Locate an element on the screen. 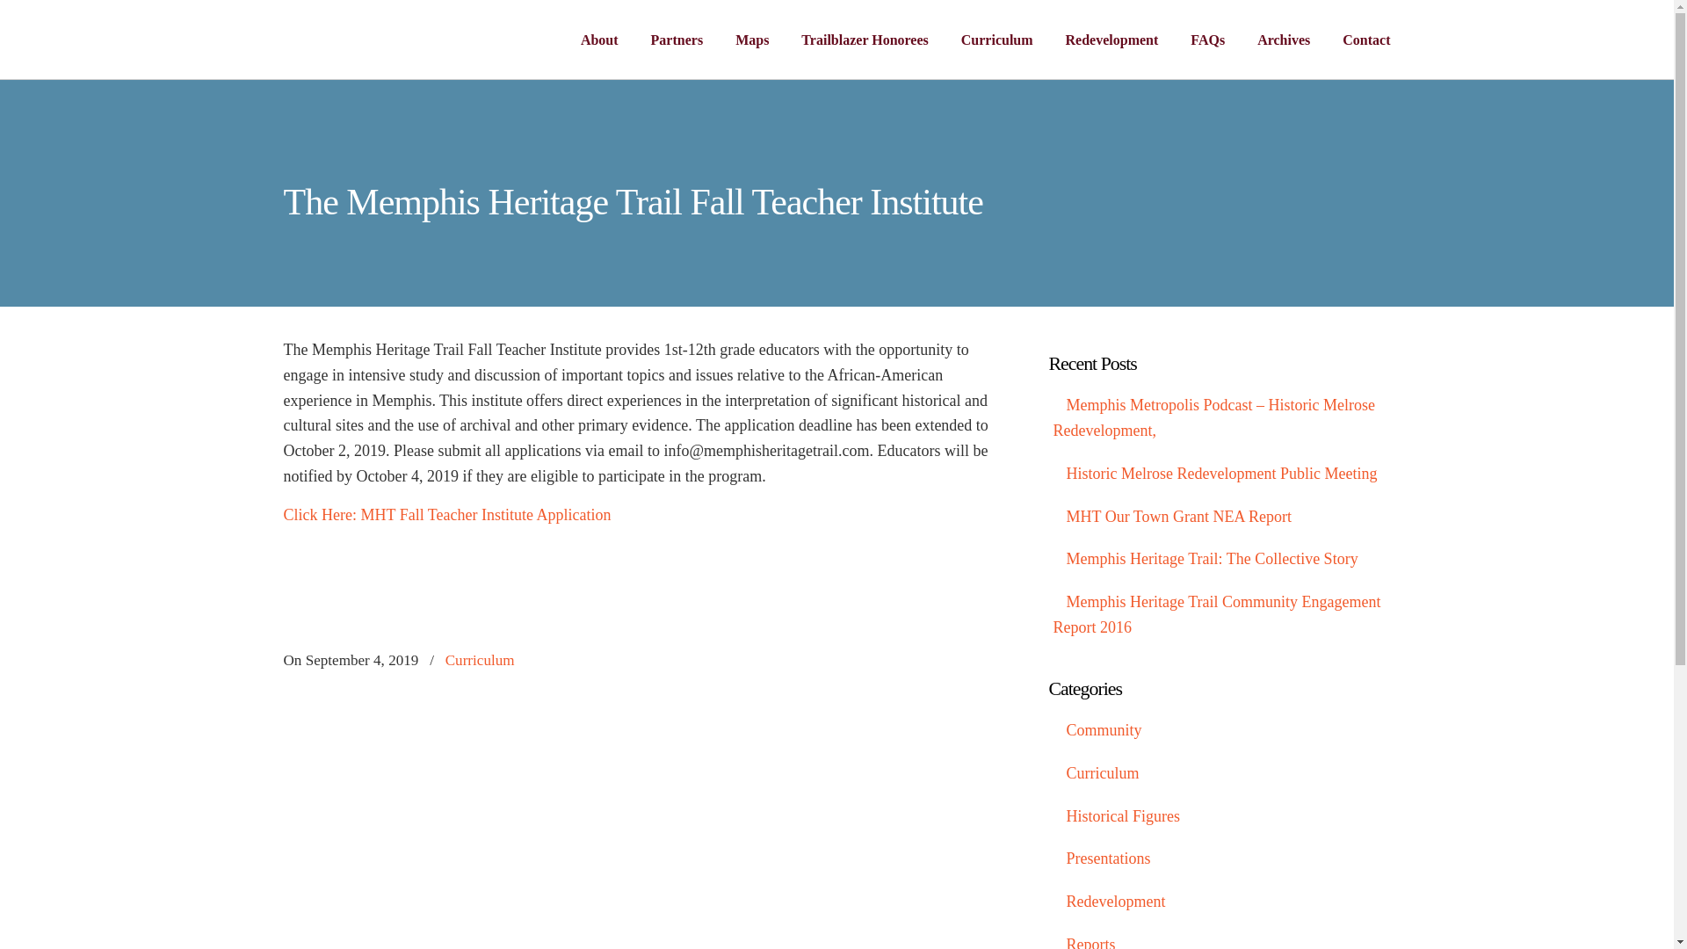 Image resolution: width=1687 pixels, height=949 pixels. Archives is located at coordinates (1284, 40).